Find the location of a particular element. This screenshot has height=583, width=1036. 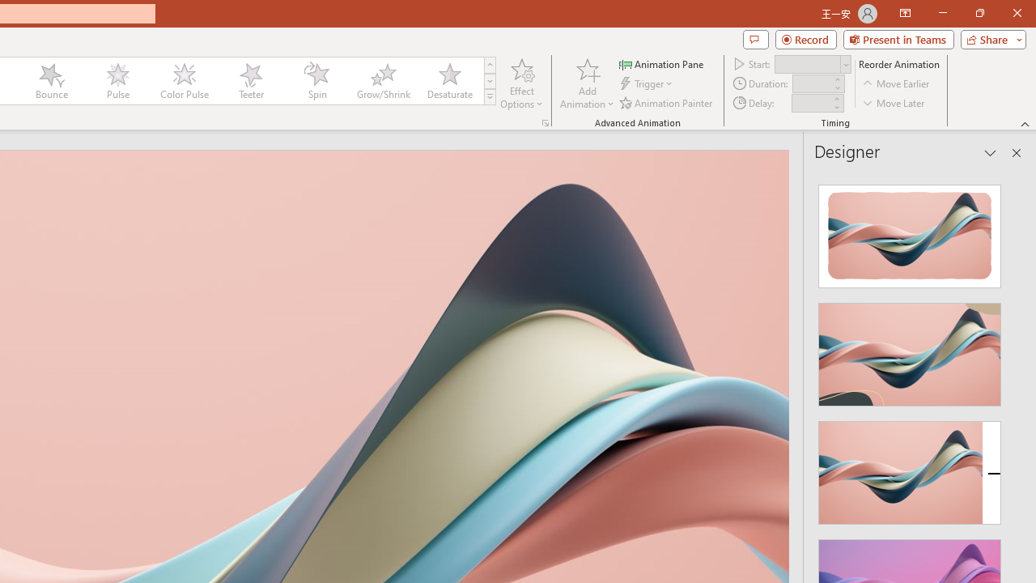

Spin is located at coordinates (316, 81).